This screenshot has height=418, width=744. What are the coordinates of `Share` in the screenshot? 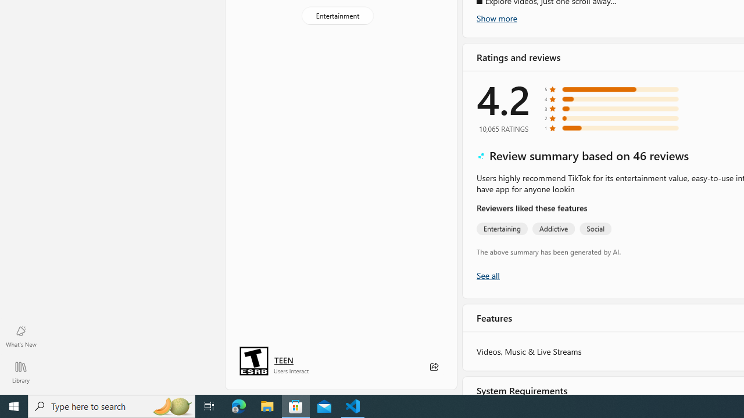 It's located at (434, 367).